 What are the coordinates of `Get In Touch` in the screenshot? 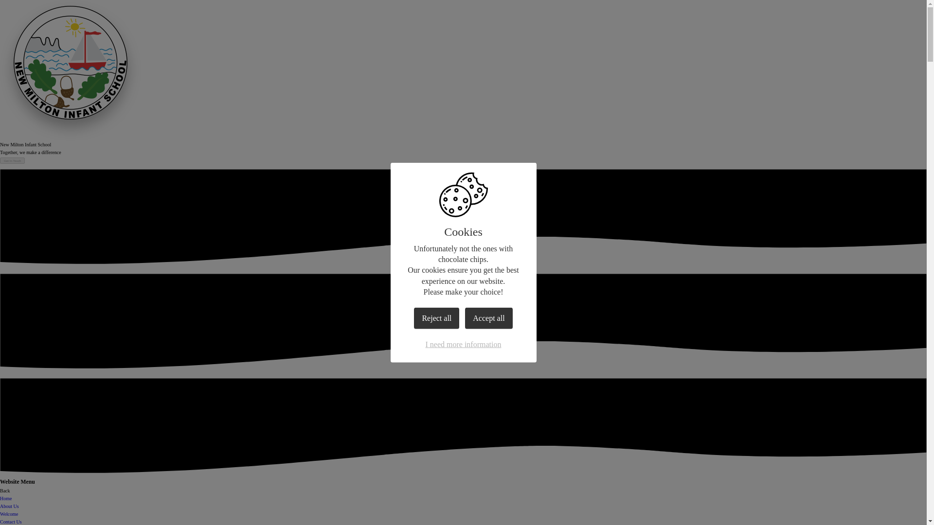 It's located at (13, 160).